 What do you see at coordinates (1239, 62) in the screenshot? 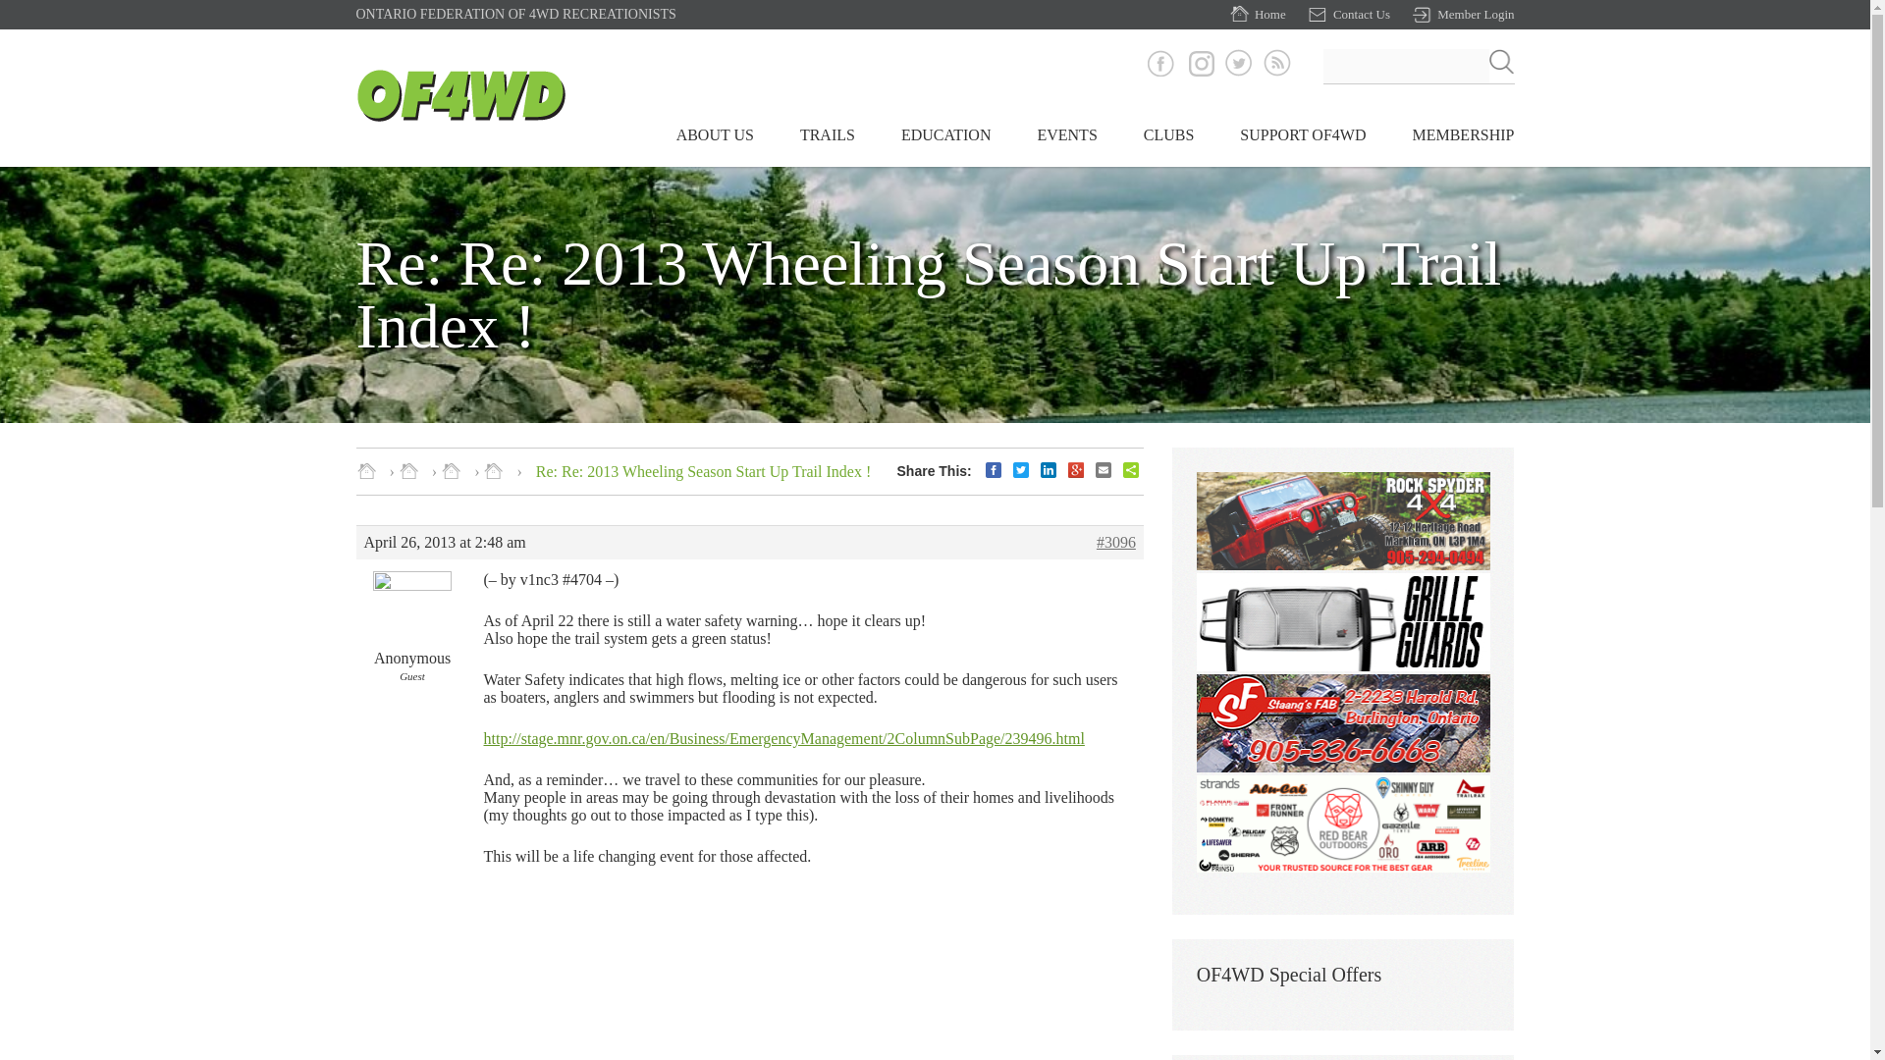
I see `Twitter` at bounding box center [1239, 62].